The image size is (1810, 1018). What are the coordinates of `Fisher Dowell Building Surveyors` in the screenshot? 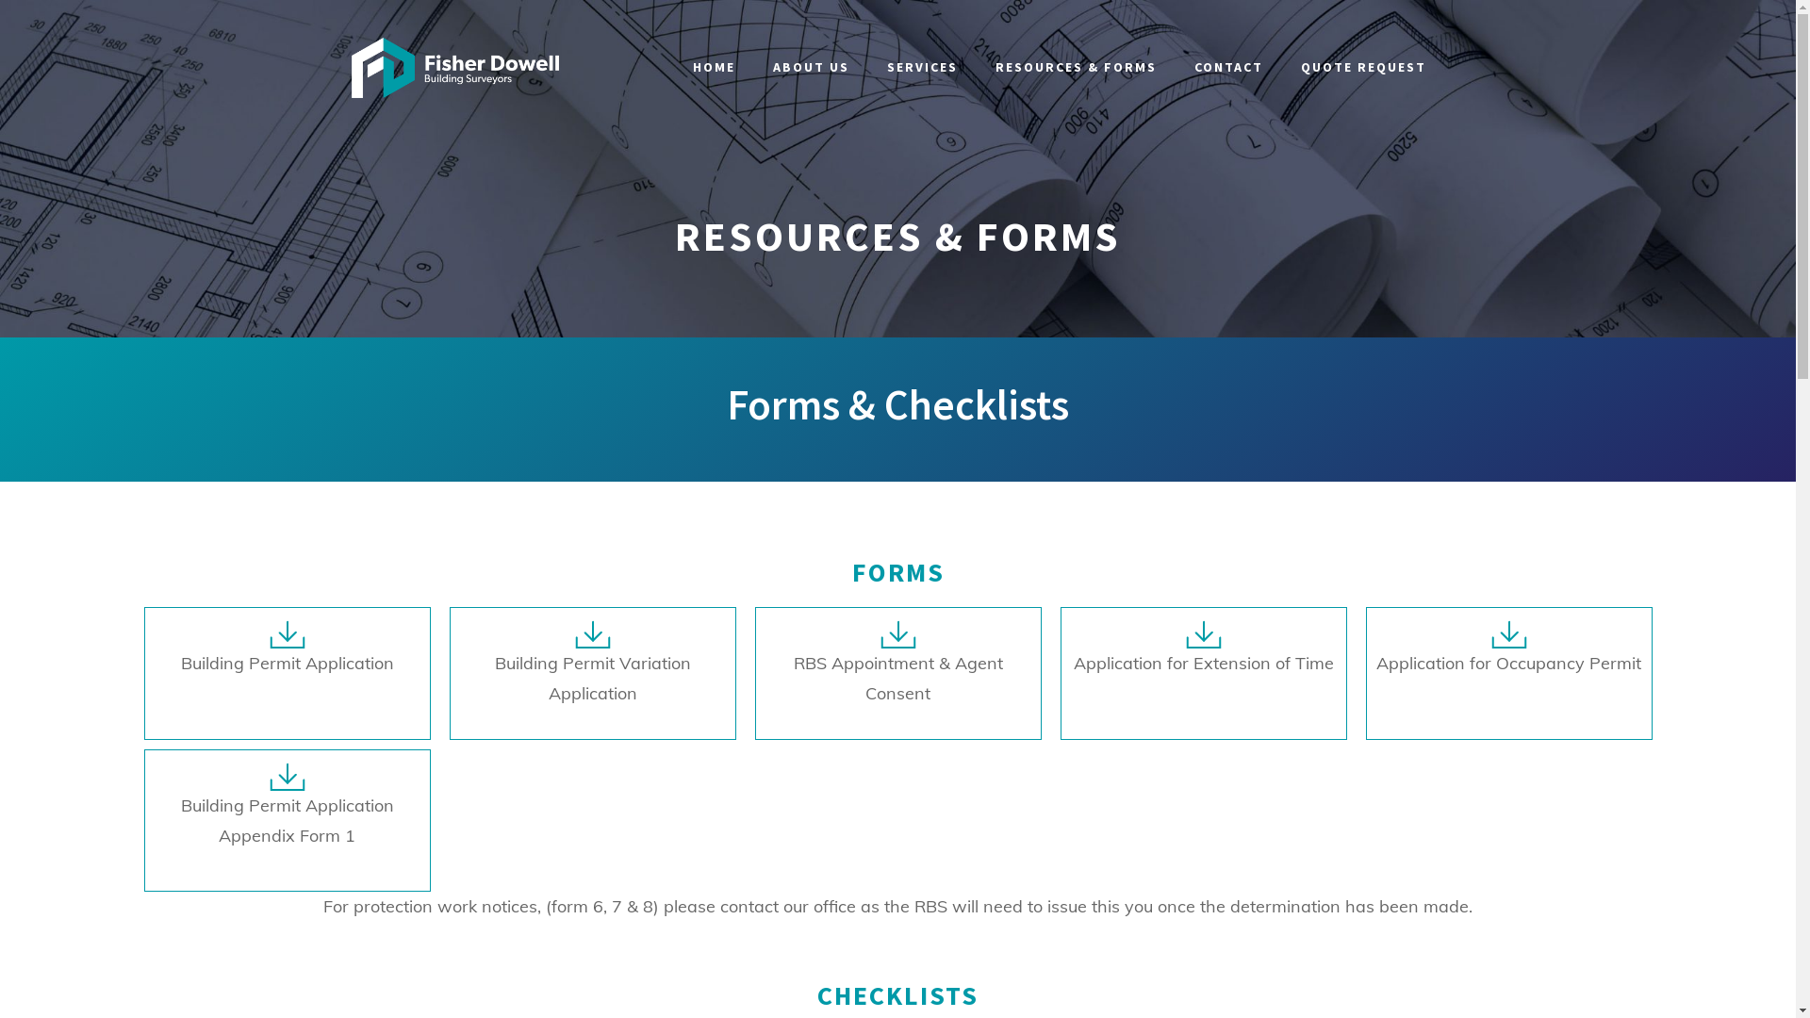 It's located at (454, 68).